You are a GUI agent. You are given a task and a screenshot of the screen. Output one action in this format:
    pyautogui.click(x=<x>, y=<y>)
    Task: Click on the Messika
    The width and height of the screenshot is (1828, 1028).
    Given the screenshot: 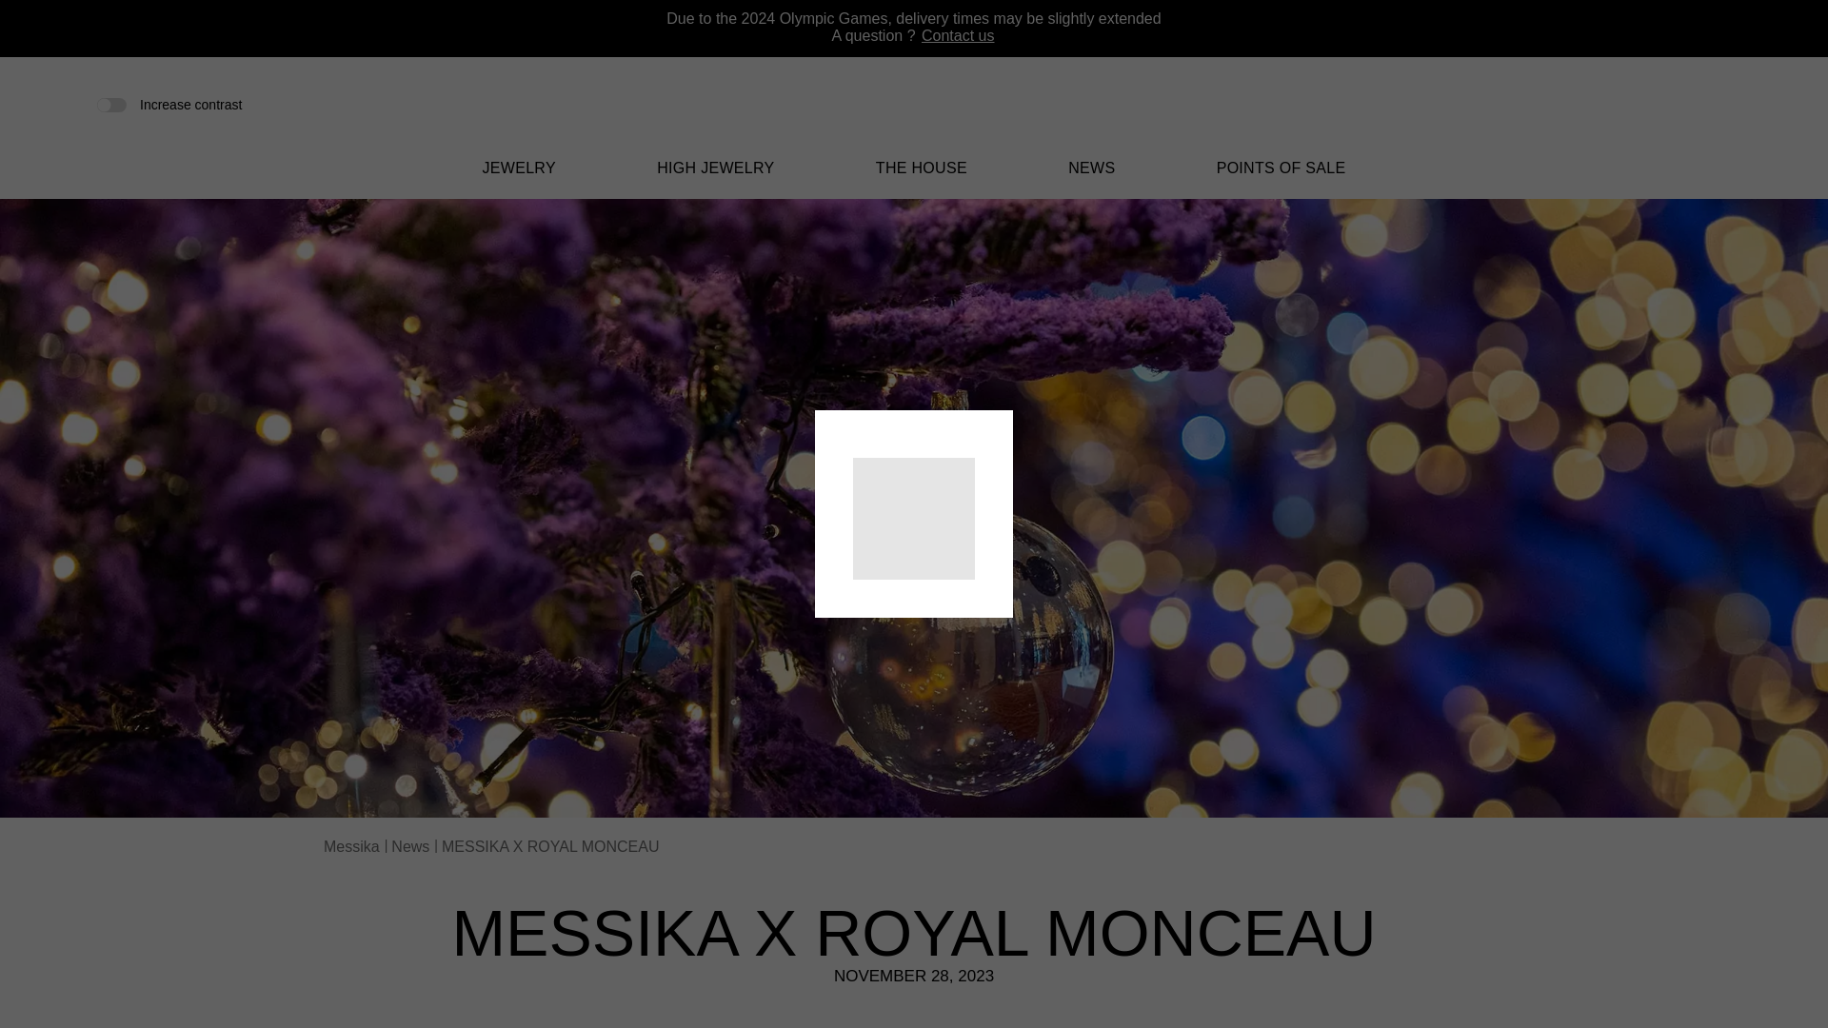 What is the action you would take?
    pyautogui.click(x=914, y=129)
    